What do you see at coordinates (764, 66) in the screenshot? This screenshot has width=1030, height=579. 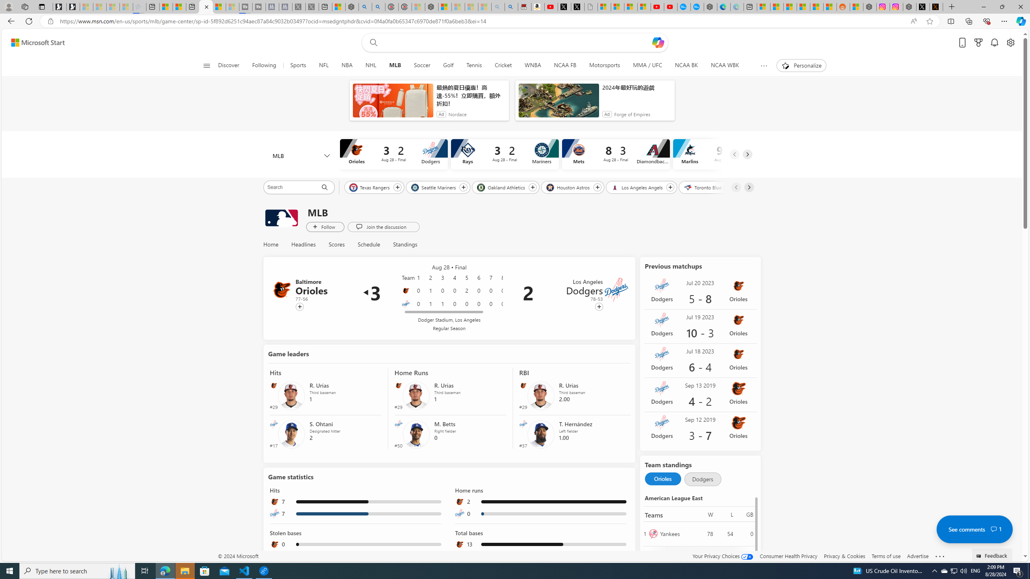 I see `Show more topics` at bounding box center [764, 66].